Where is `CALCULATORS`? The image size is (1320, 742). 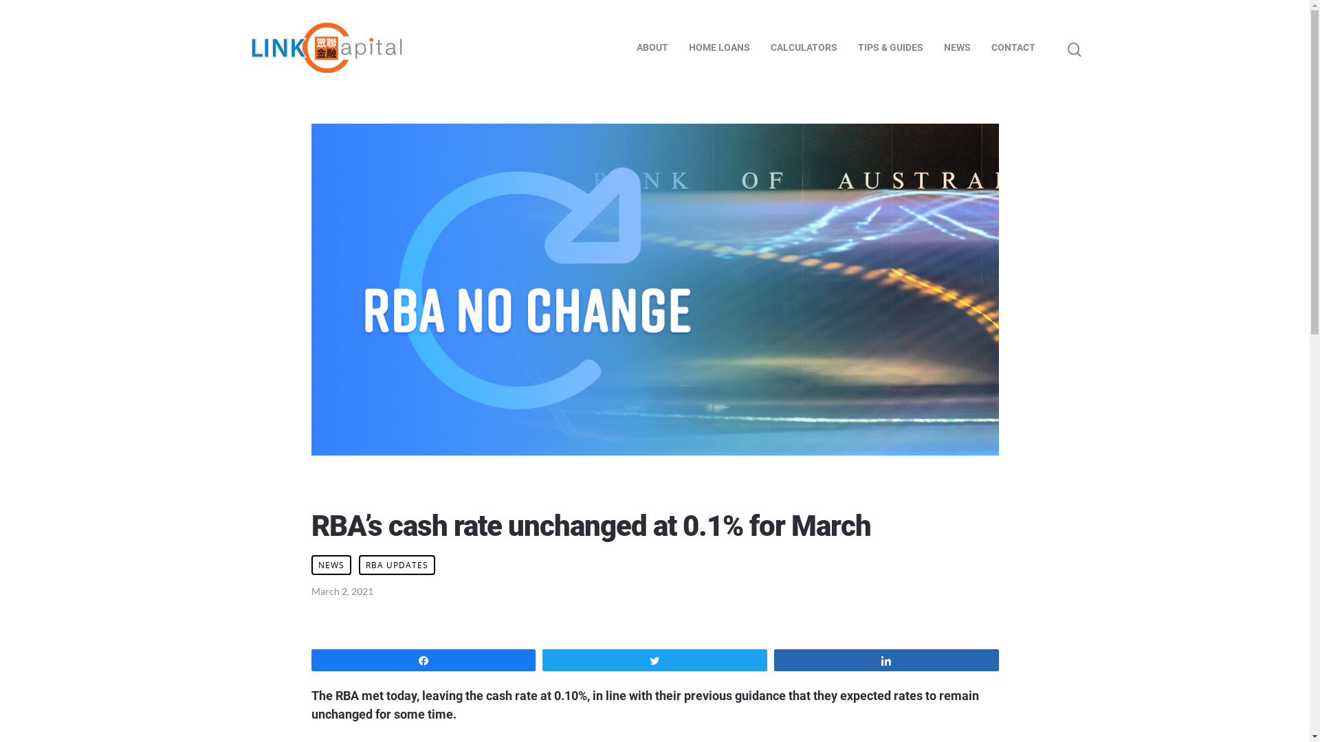 CALCULATORS is located at coordinates (804, 48).